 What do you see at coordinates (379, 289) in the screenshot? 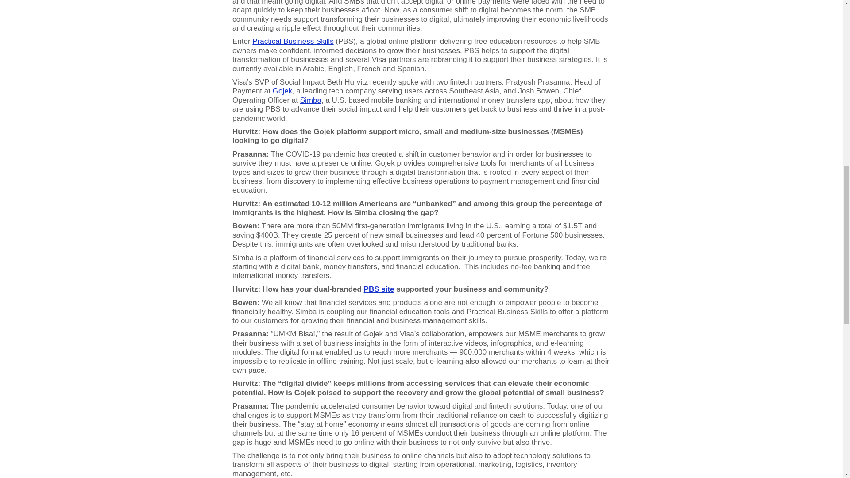
I see `PBS site` at bounding box center [379, 289].